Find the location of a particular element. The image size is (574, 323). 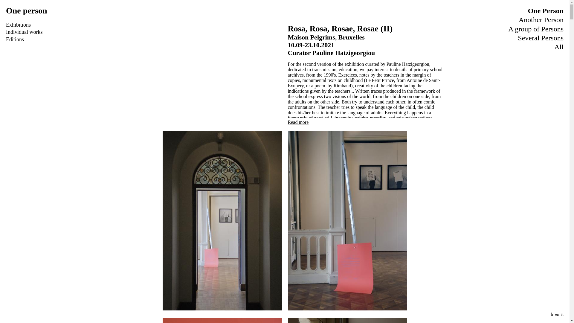

Several Persons is located at coordinates (541, 38).